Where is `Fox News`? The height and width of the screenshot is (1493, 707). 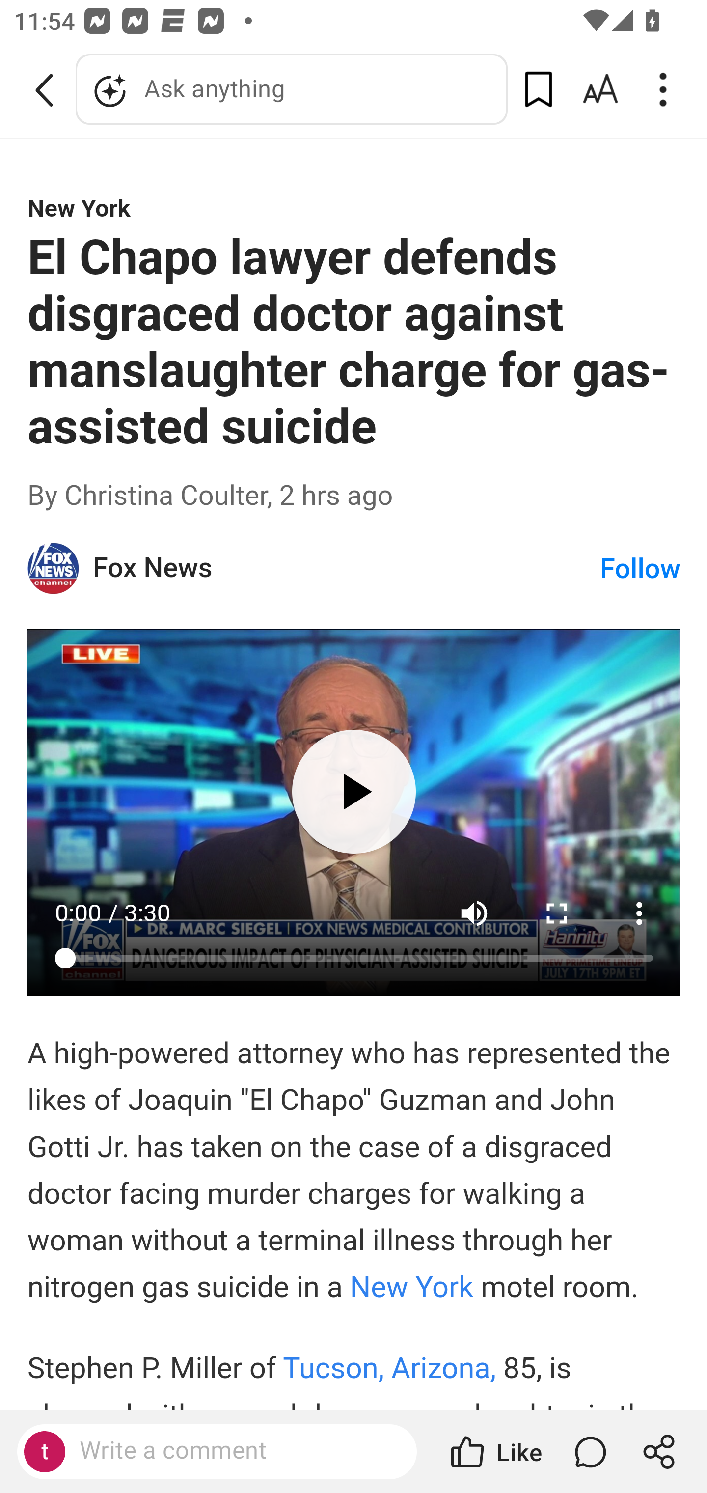 Fox News is located at coordinates (347, 568).